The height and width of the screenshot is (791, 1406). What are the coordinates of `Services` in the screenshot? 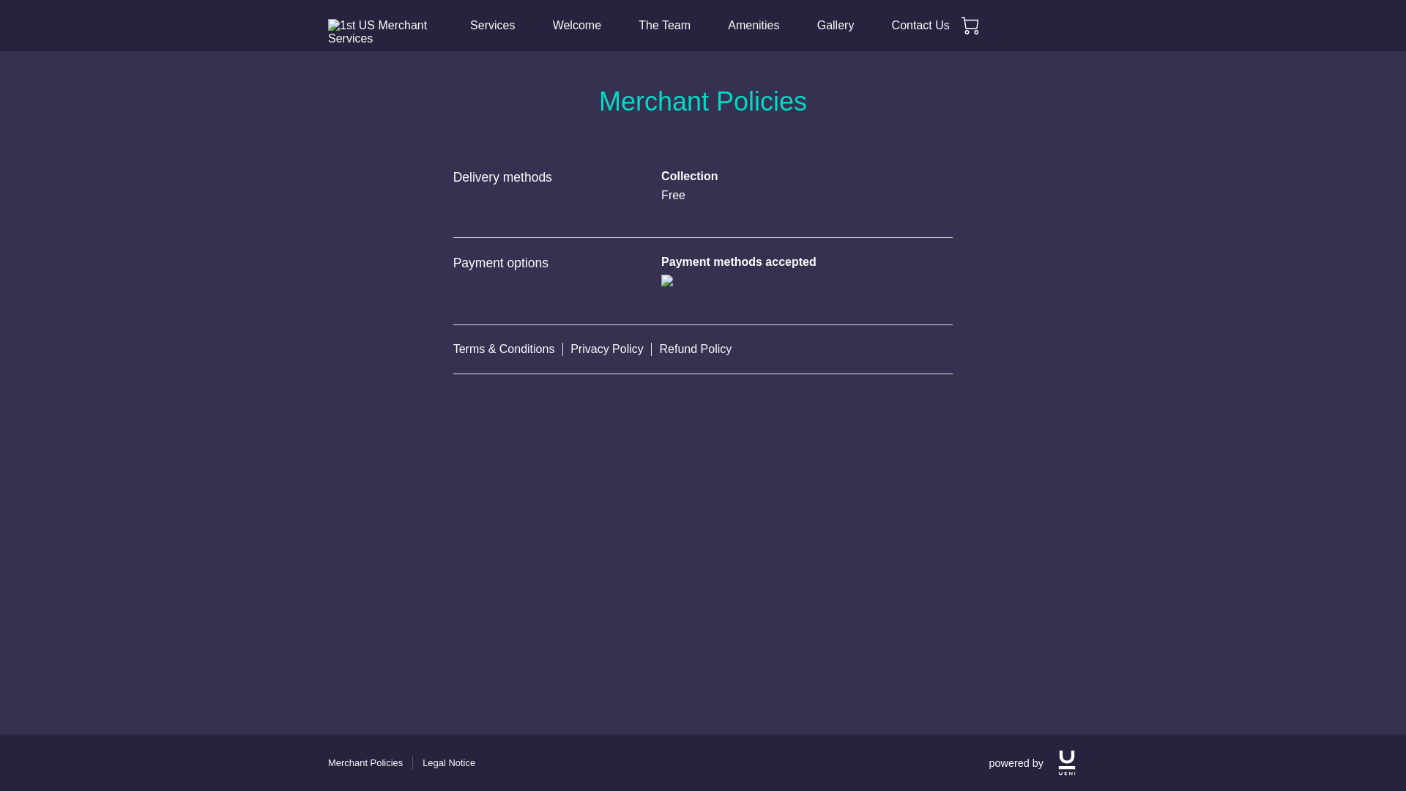 It's located at (492, 26).